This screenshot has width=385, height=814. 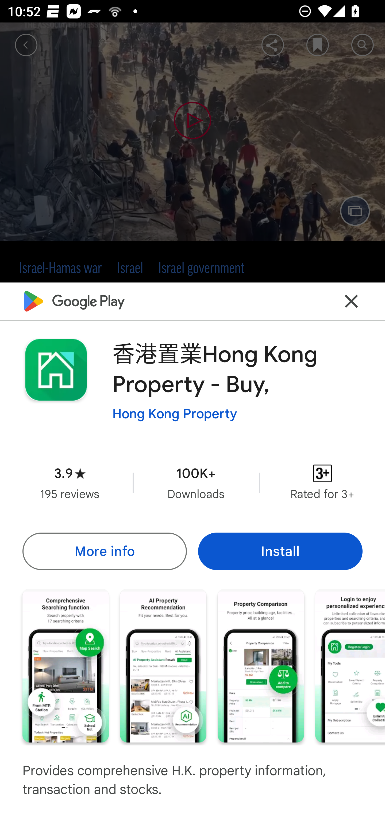 What do you see at coordinates (175, 414) in the screenshot?
I see `Hong Kong Property` at bounding box center [175, 414].